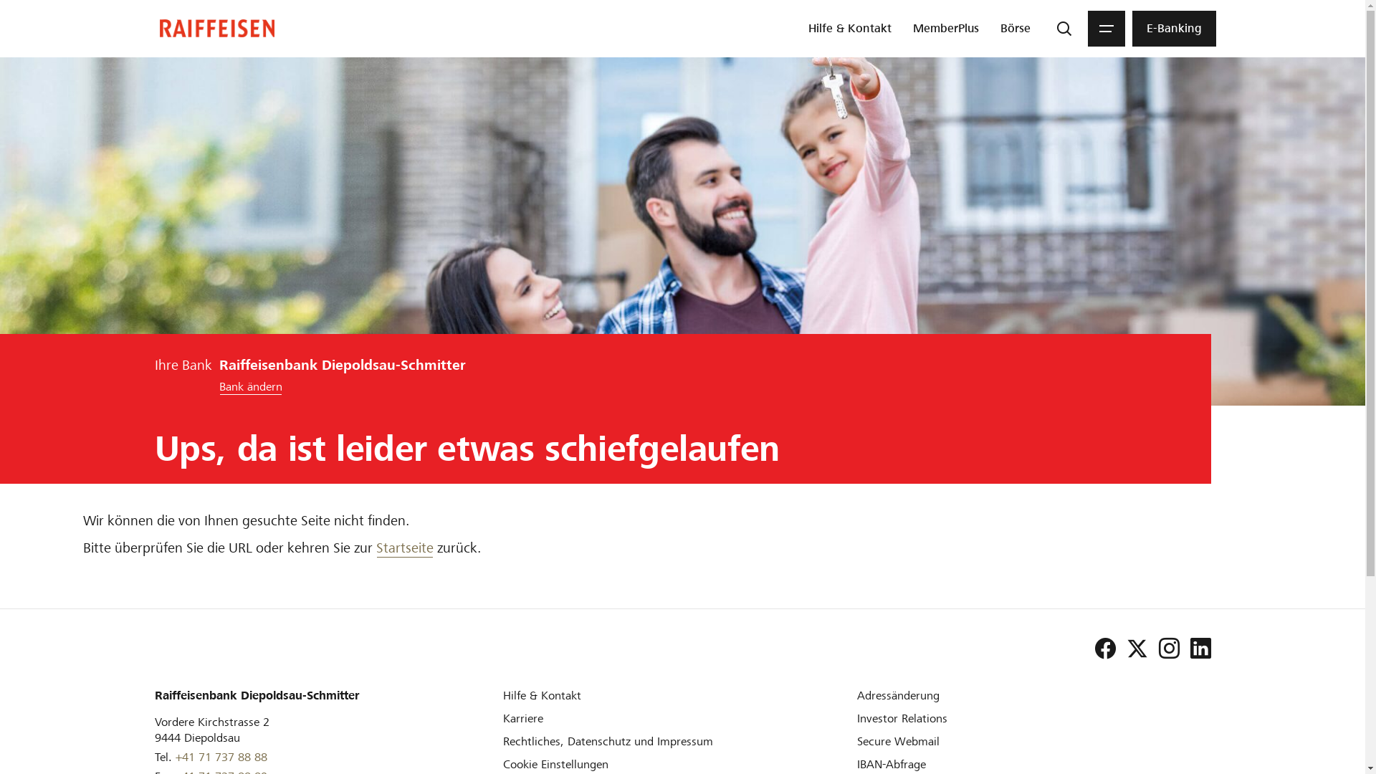  Describe the element at coordinates (899, 741) in the screenshot. I see `Secure Webmail` at that location.